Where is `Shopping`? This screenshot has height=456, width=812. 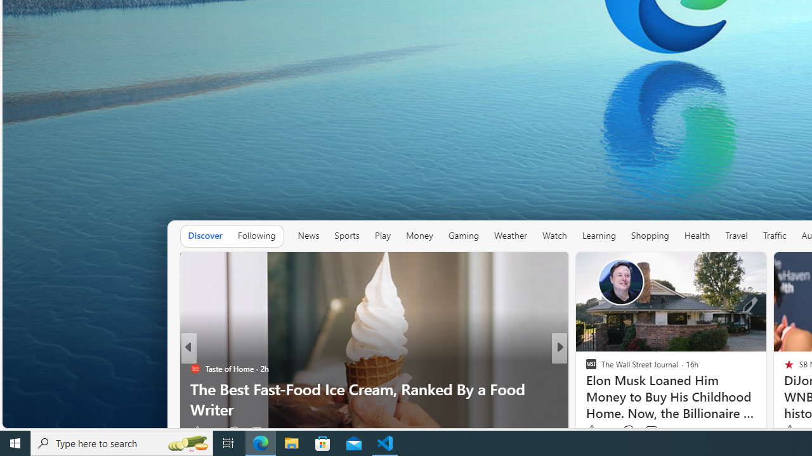 Shopping is located at coordinates (650, 236).